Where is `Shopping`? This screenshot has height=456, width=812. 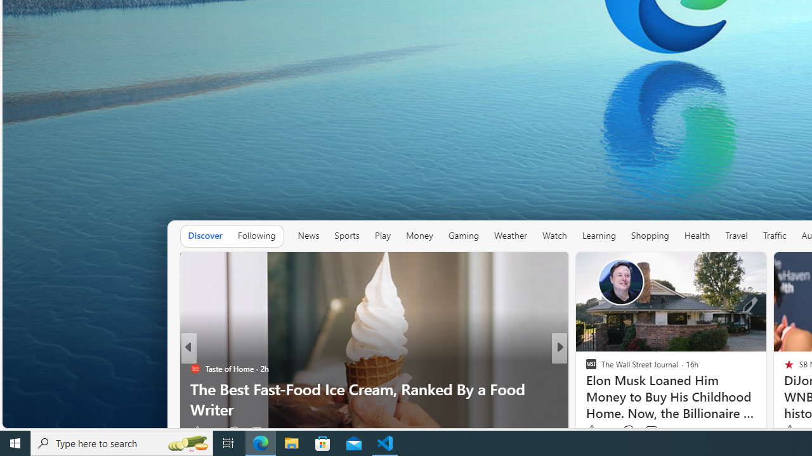 Shopping is located at coordinates (650, 236).